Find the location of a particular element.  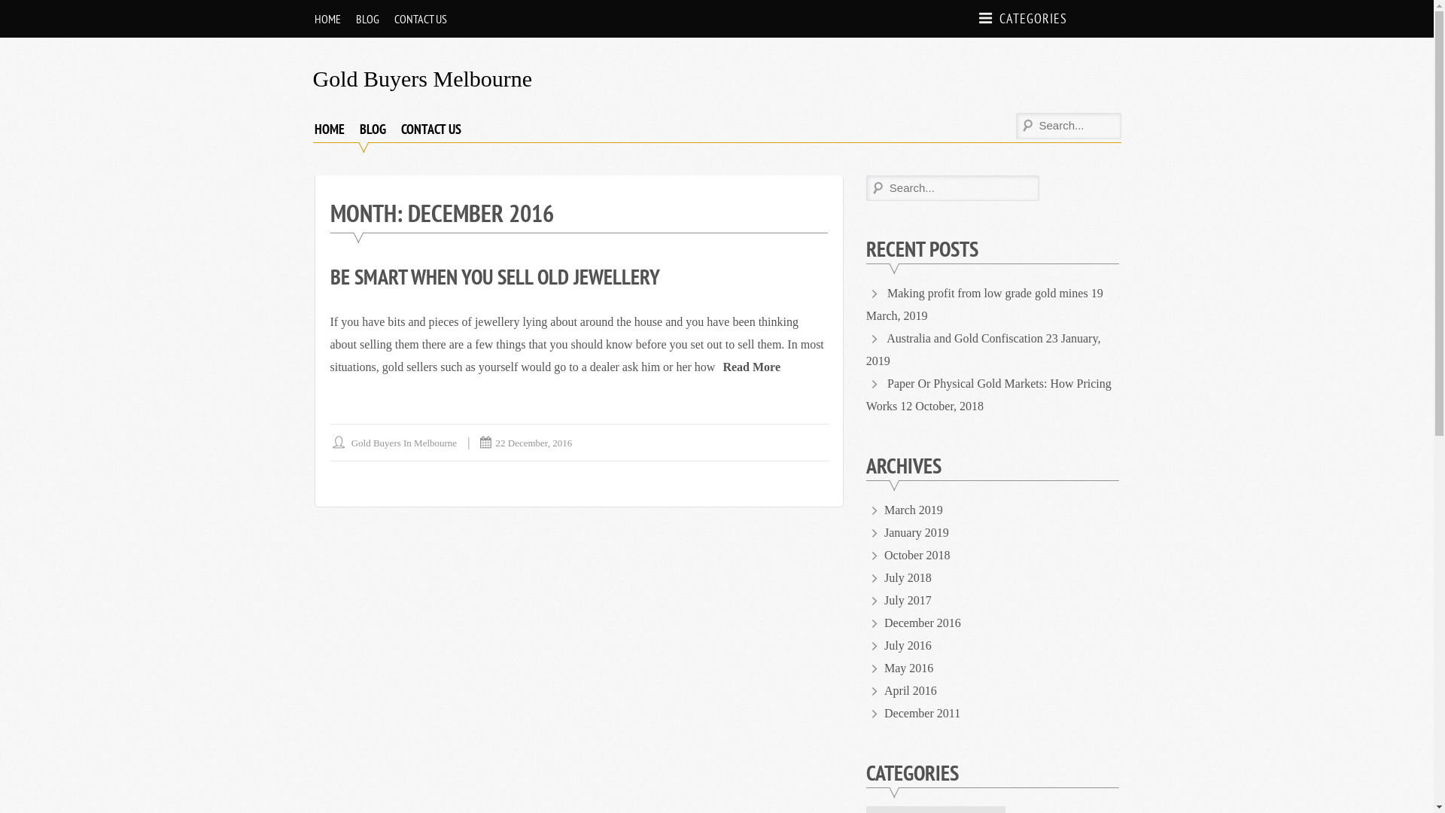

April 2016 is located at coordinates (911, 691).